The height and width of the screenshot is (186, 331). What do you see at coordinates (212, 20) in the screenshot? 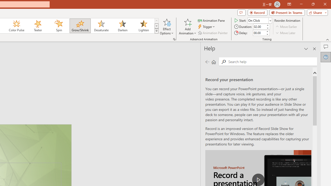
I see `Animation Pane` at bounding box center [212, 20].